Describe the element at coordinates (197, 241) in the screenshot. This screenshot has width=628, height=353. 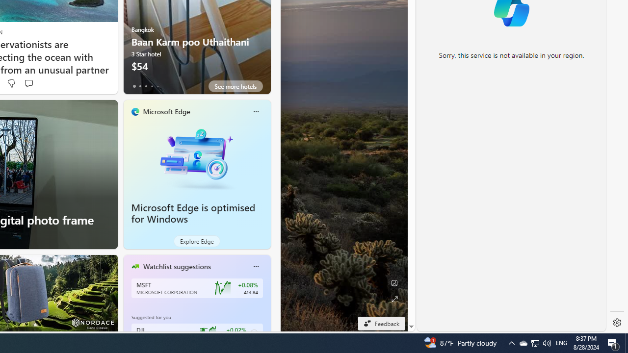
I see `Explore Edge` at that location.